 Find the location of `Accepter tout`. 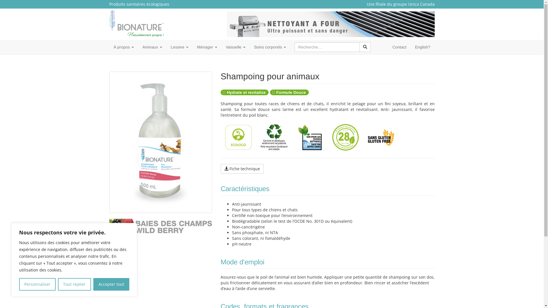

Accepter tout is located at coordinates (111, 284).